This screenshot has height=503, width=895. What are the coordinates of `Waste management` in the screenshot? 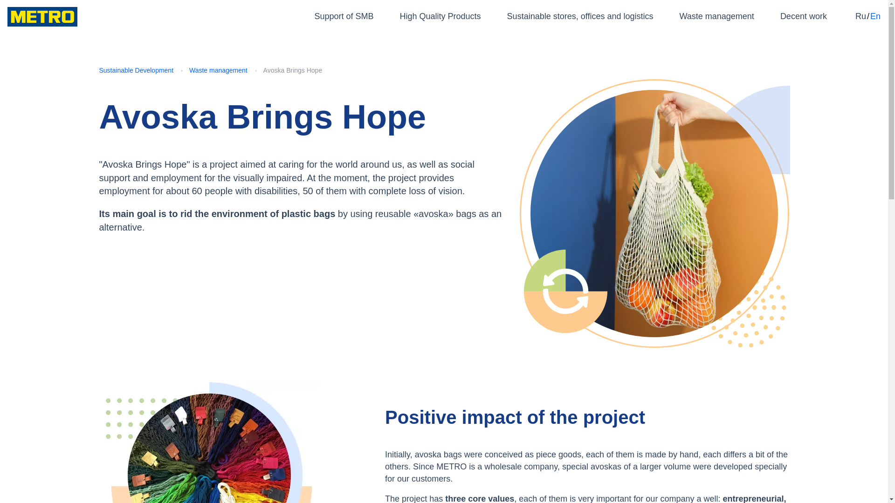 It's located at (716, 16).